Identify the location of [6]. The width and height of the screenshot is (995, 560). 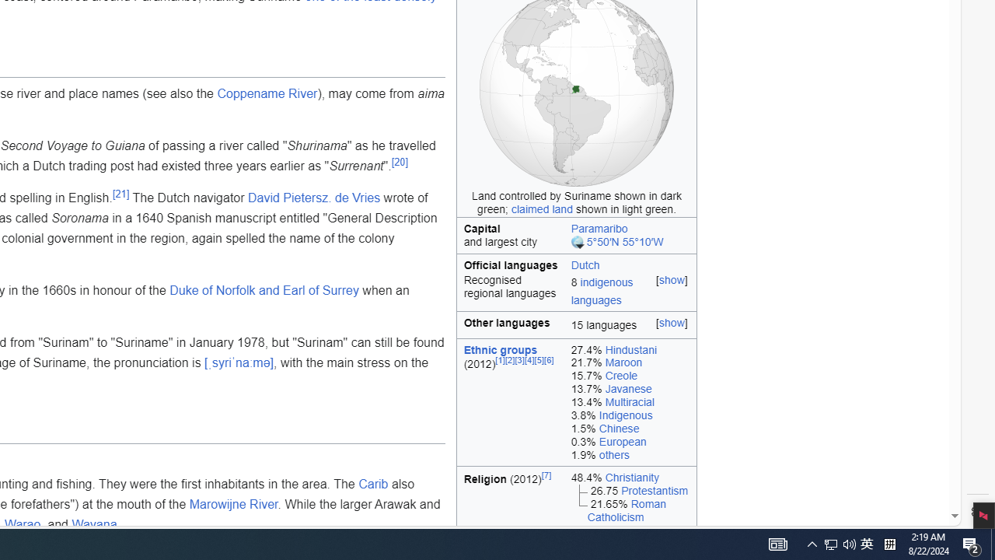
(549, 361).